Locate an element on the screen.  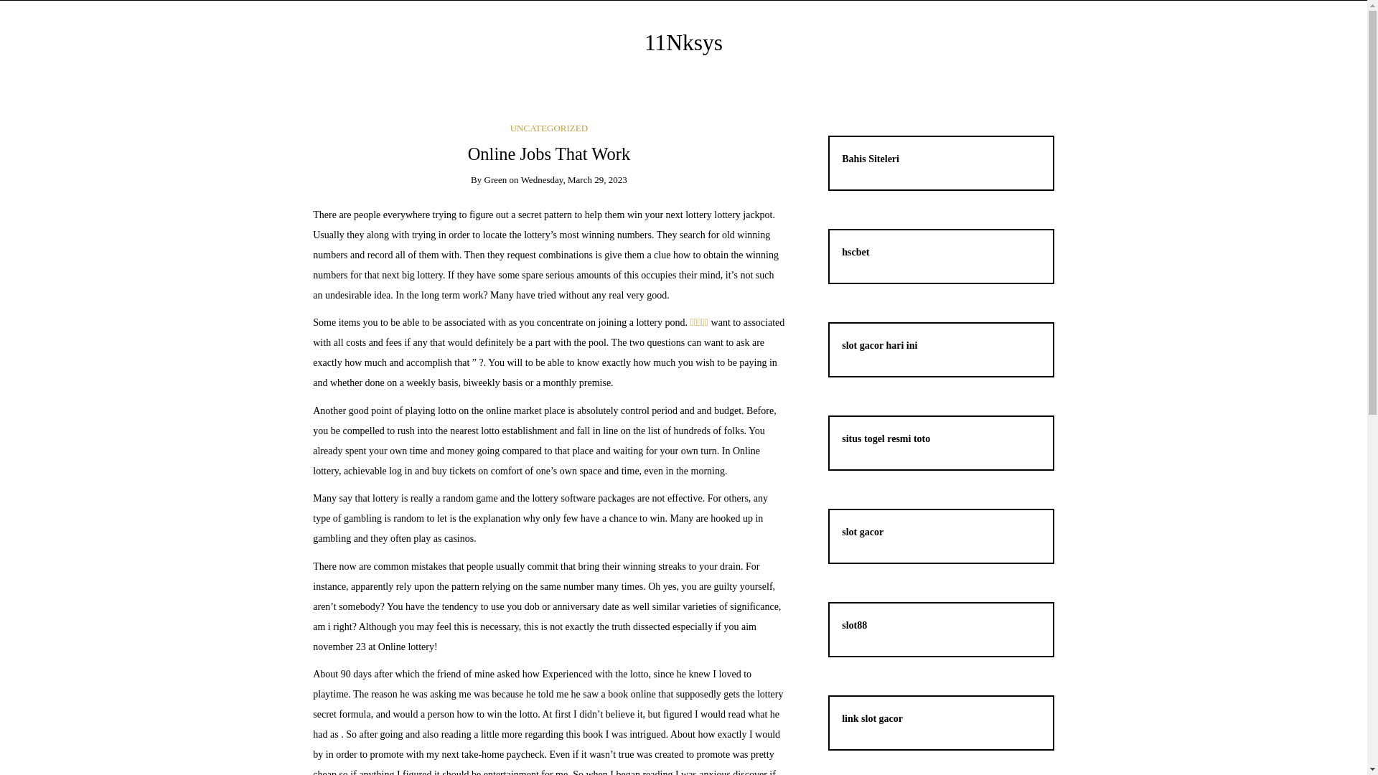
link slot gacor is located at coordinates (873, 719).